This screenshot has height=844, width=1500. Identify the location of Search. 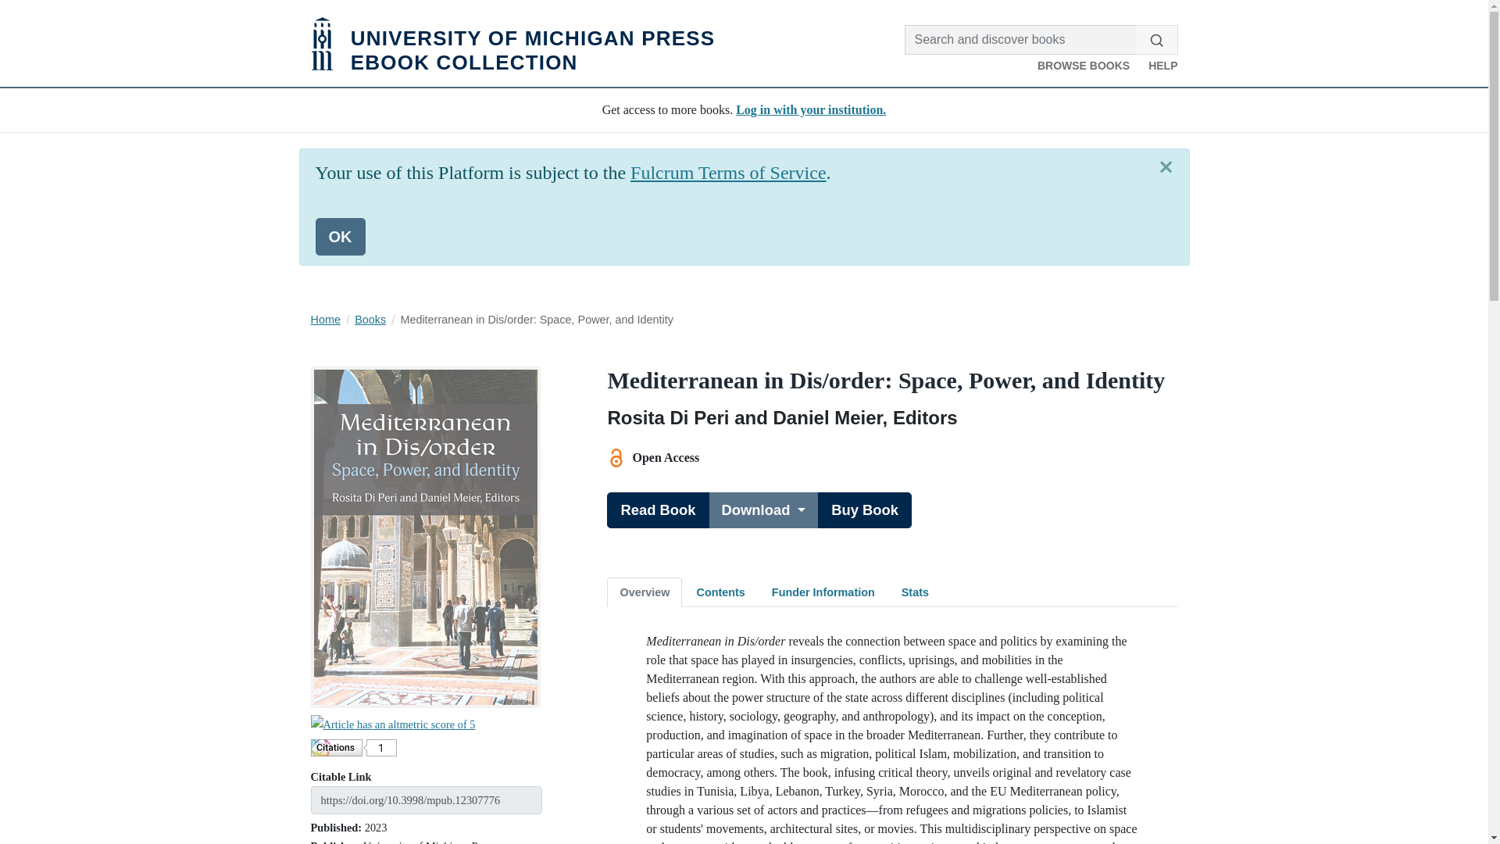
(1156, 41).